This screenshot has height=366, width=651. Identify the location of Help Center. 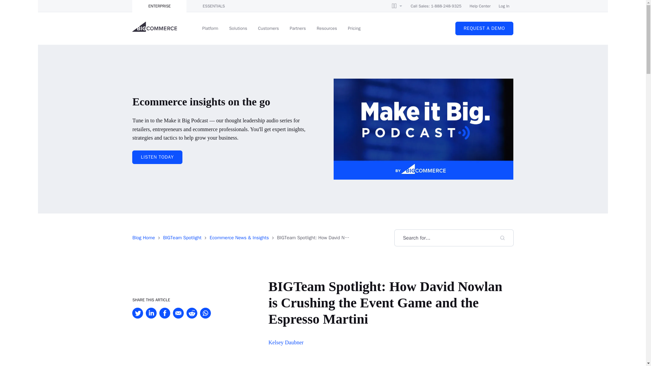
(480, 6).